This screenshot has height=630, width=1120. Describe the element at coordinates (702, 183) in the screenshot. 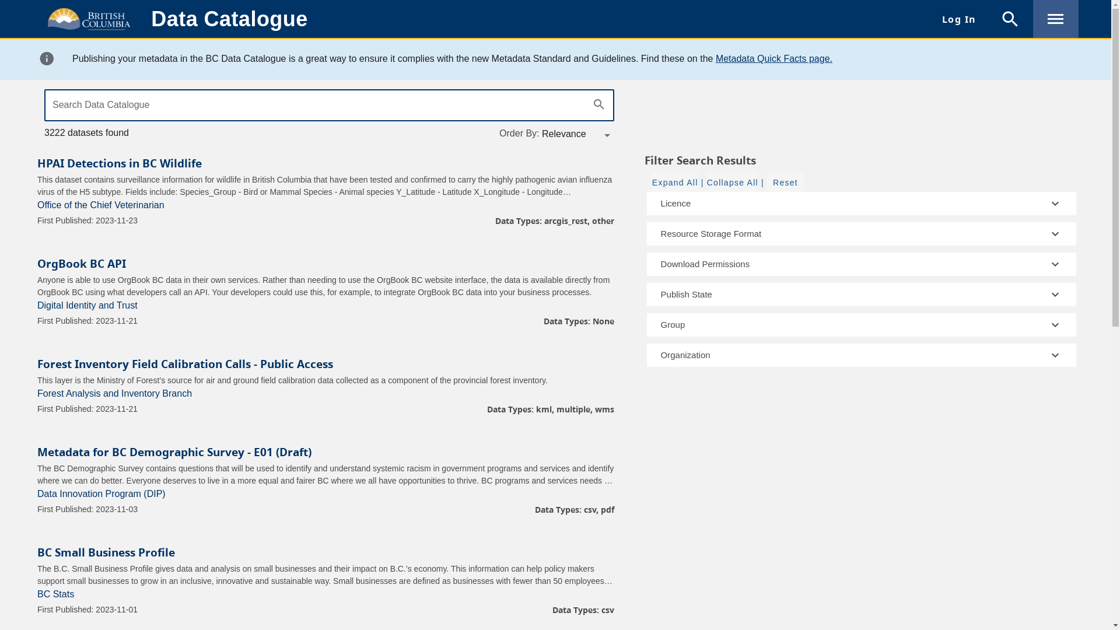

I see `|` at that location.